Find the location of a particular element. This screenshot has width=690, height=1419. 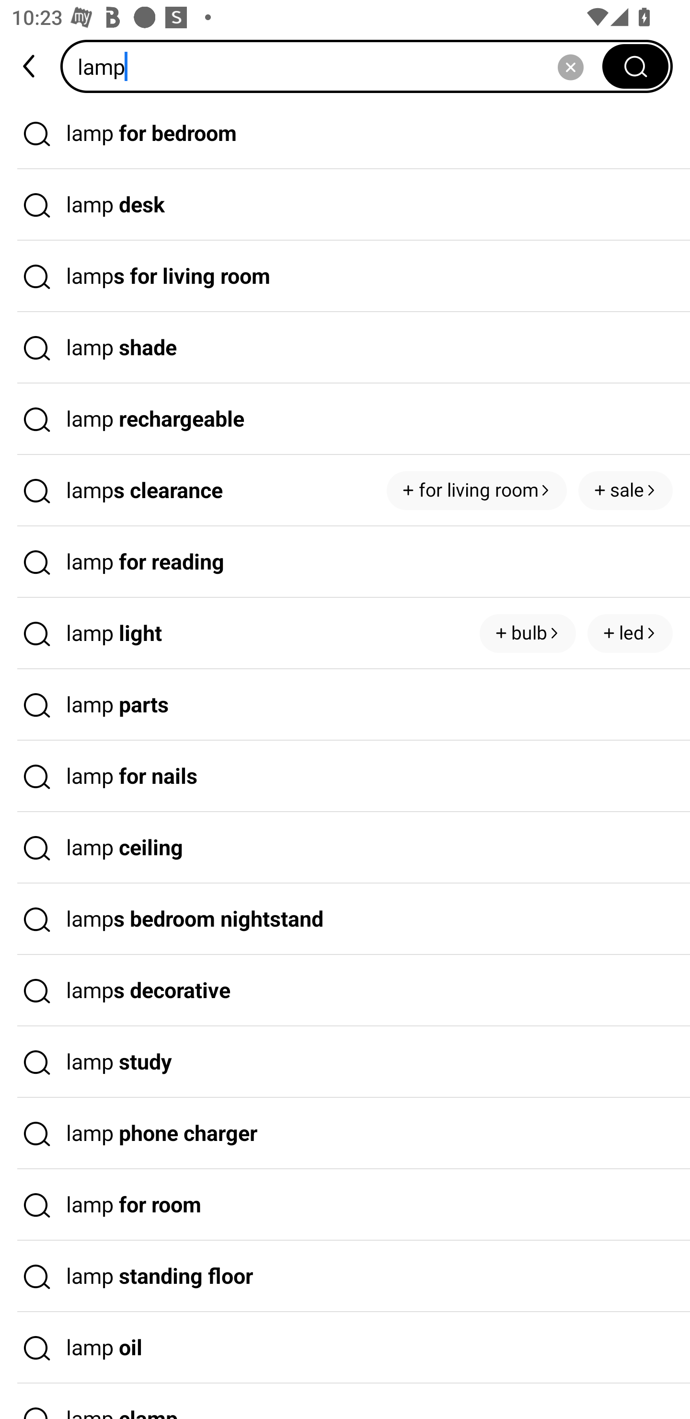

lamp phone charger is located at coordinates (345, 1134).